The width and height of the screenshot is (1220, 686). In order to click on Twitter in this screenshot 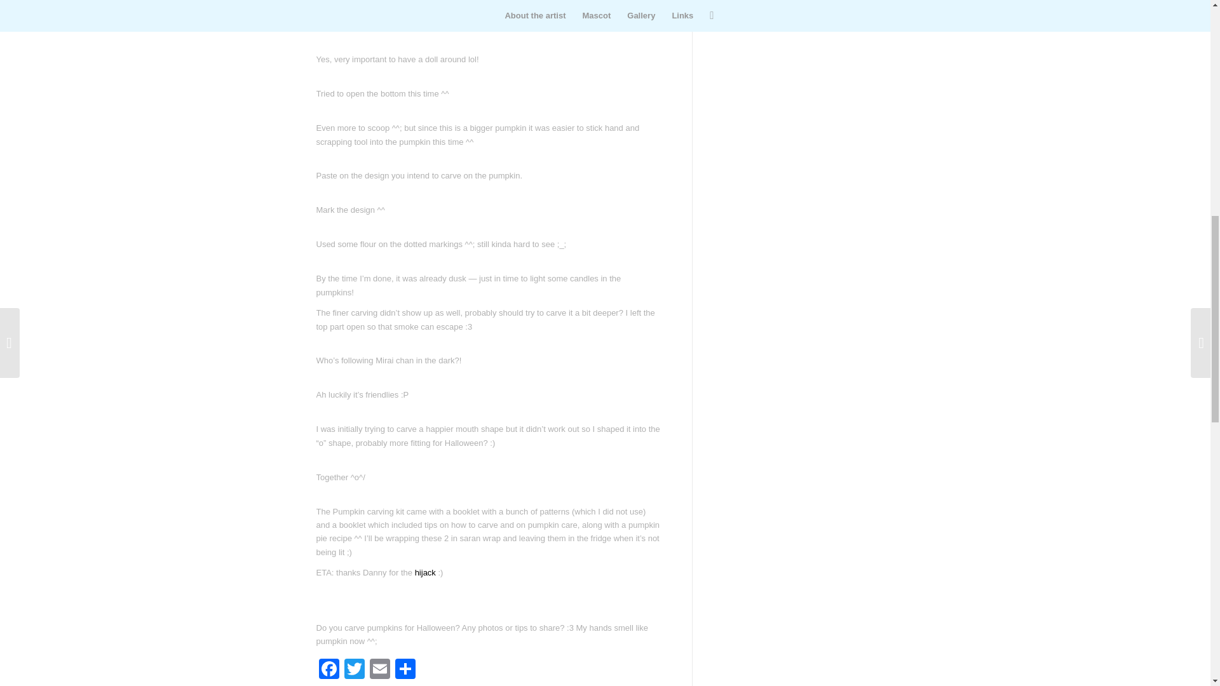, I will do `click(354, 669)`.